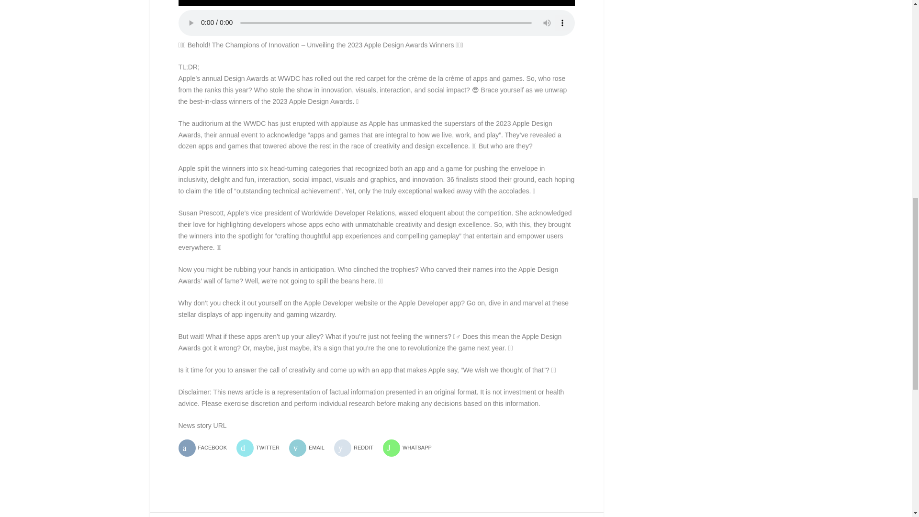 The height and width of the screenshot is (517, 919). I want to click on REDDIT, so click(357, 448).